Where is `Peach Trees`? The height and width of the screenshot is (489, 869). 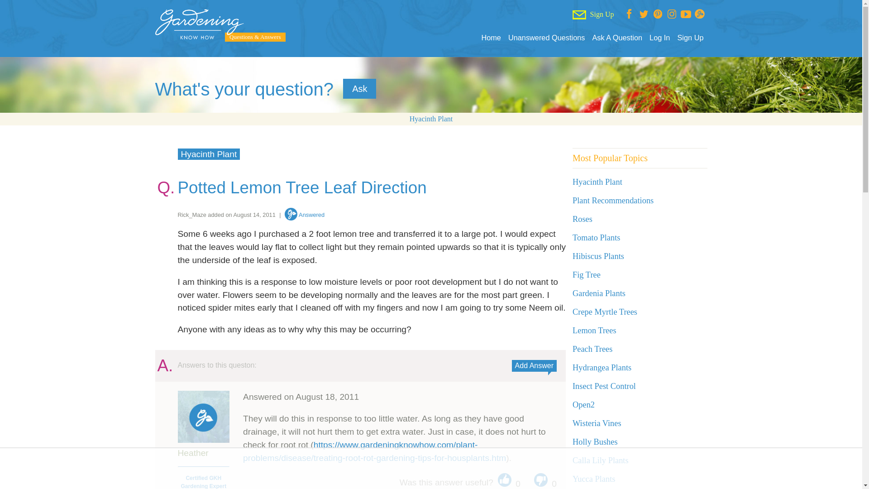 Peach Trees is located at coordinates (592, 349).